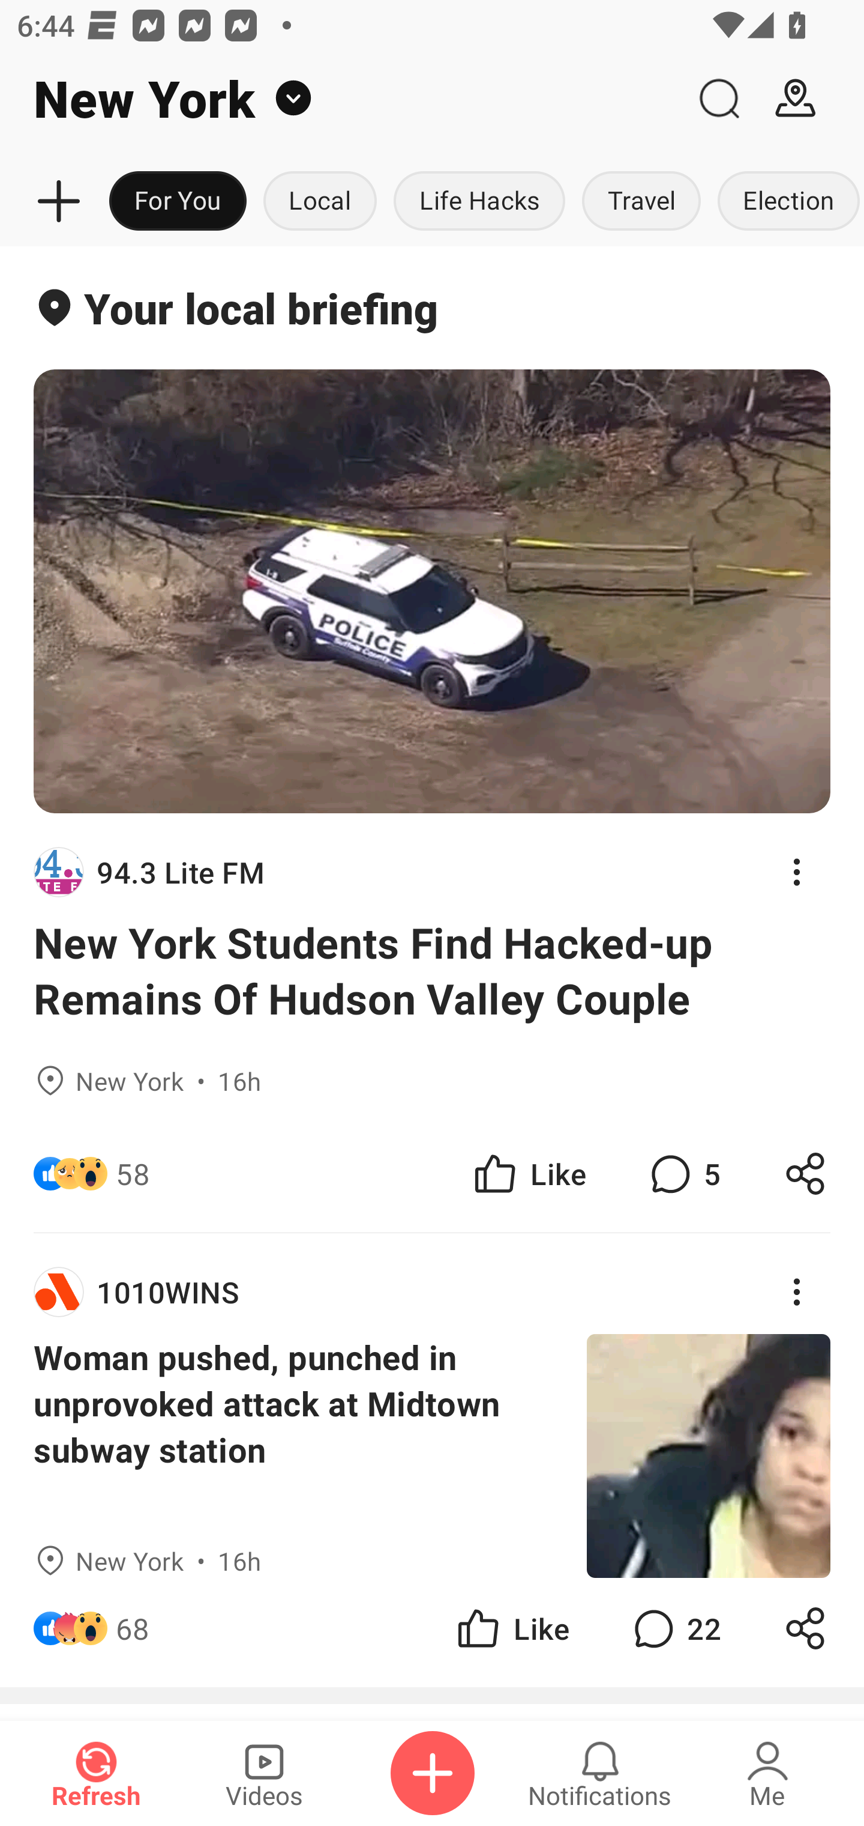 Image resolution: width=864 pixels, height=1826 pixels. I want to click on Travel, so click(641, 202).